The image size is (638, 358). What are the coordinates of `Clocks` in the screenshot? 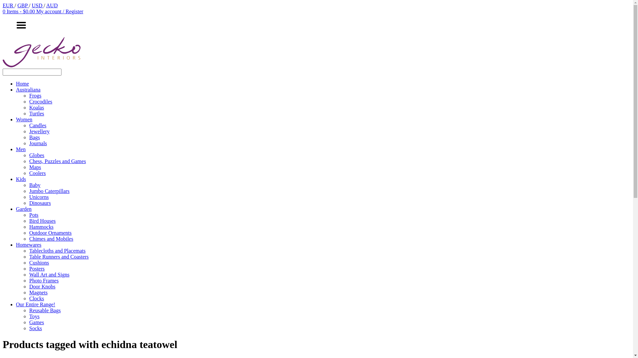 It's located at (37, 298).